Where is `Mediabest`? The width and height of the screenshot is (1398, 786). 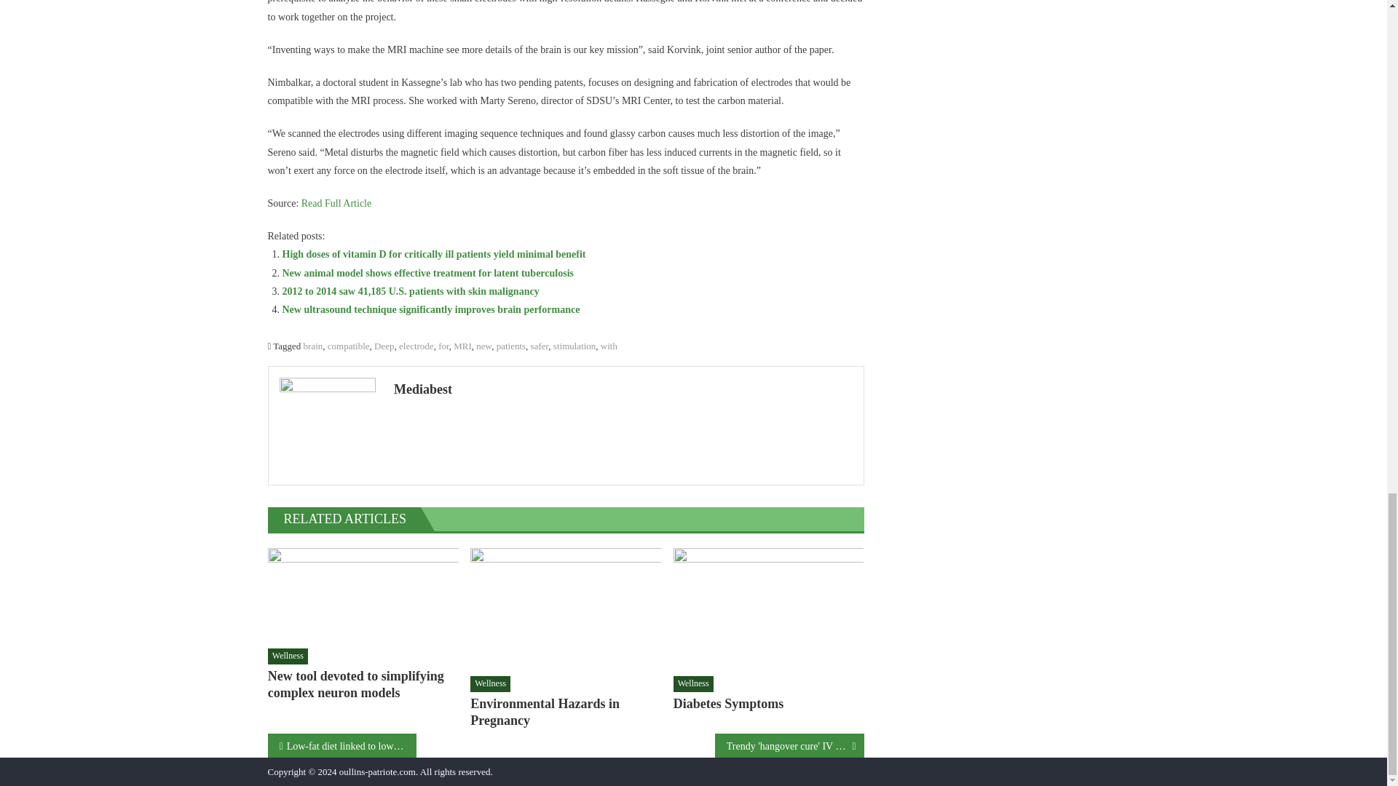
Mediabest is located at coordinates (623, 389).